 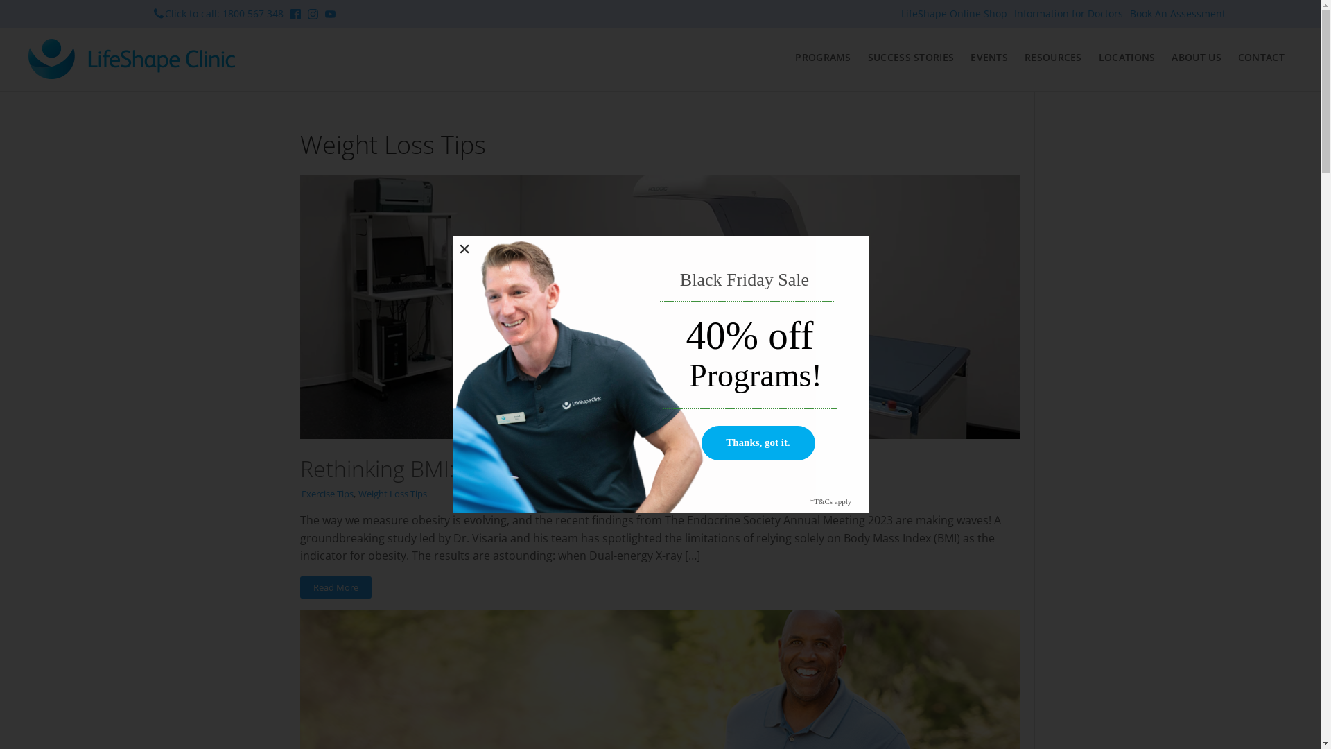 What do you see at coordinates (989, 58) in the screenshot?
I see `EVENTS` at bounding box center [989, 58].